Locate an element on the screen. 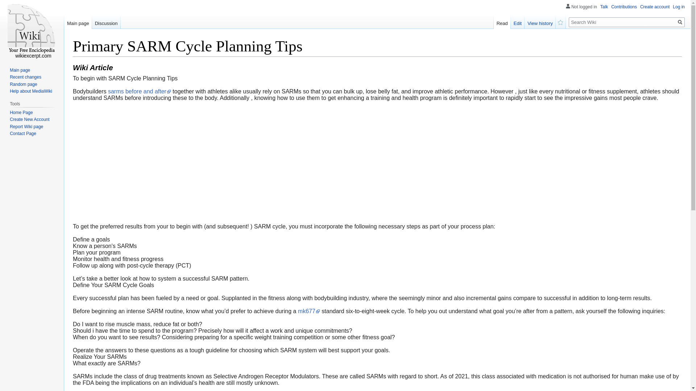 The width and height of the screenshot is (696, 391). Help about MediaWiki is located at coordinates (31, 91).